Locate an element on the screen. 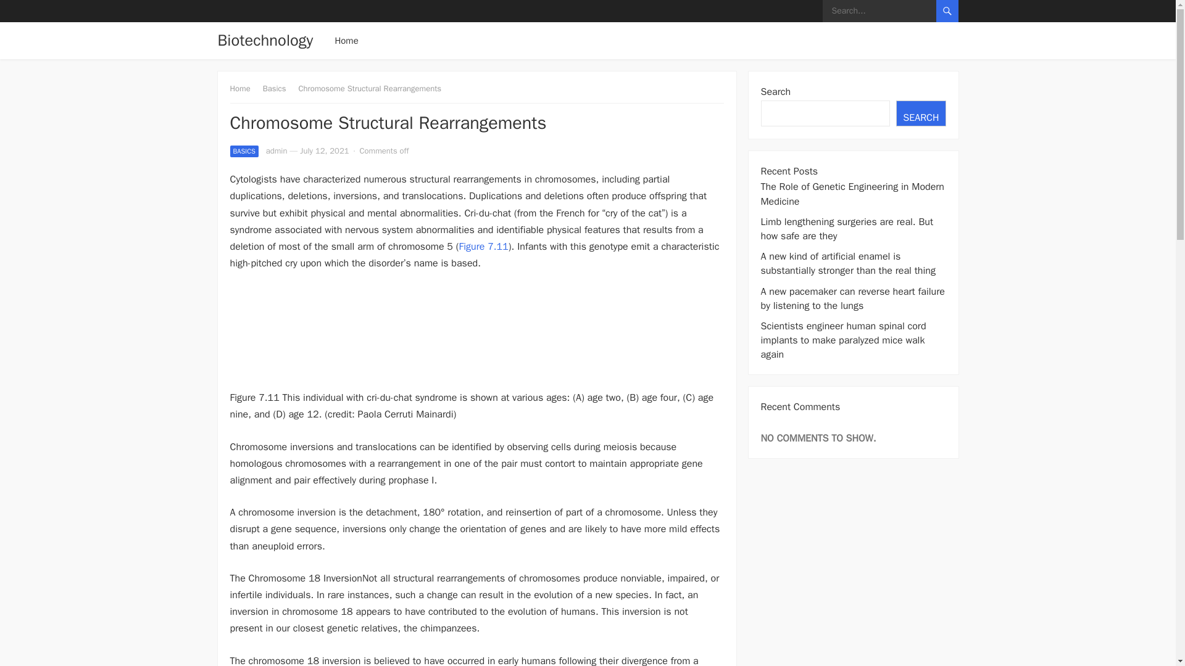 The width and height of the screenshot is (1185, 666). SEARCH is located at coordinates (921, 113).